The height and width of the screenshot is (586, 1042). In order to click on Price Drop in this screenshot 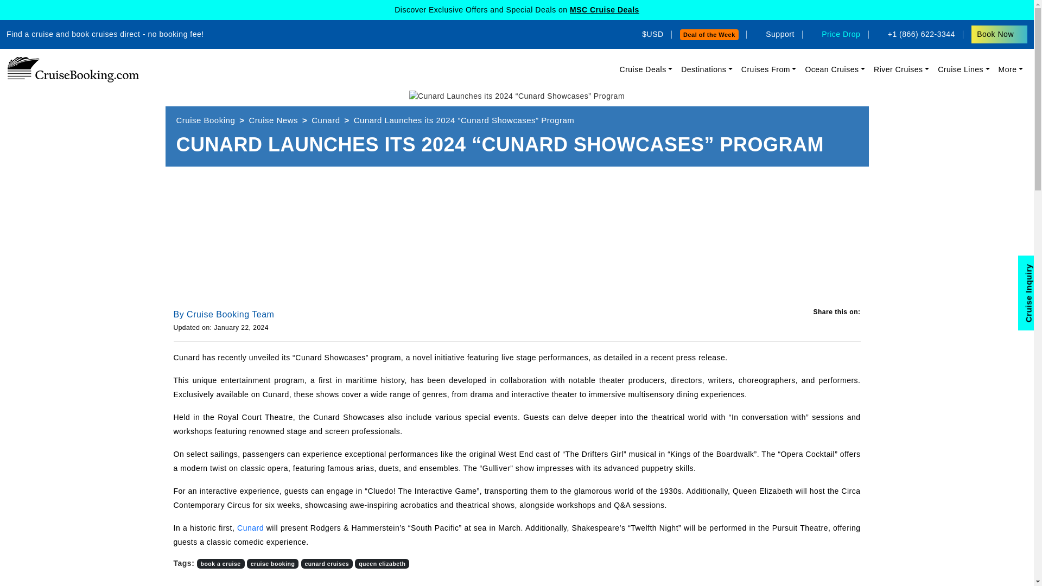, I will do `click(835, 34)`.